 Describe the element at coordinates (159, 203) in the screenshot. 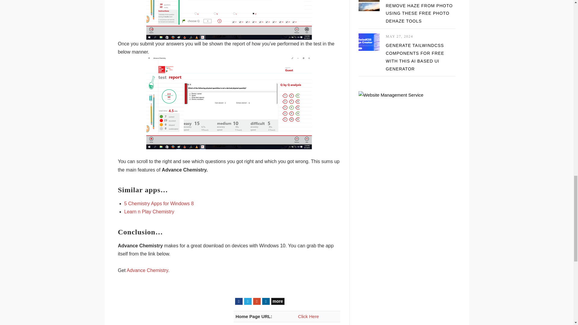

I see `Read more about 5 Chemistry Apps for Windows 8.` at that location.